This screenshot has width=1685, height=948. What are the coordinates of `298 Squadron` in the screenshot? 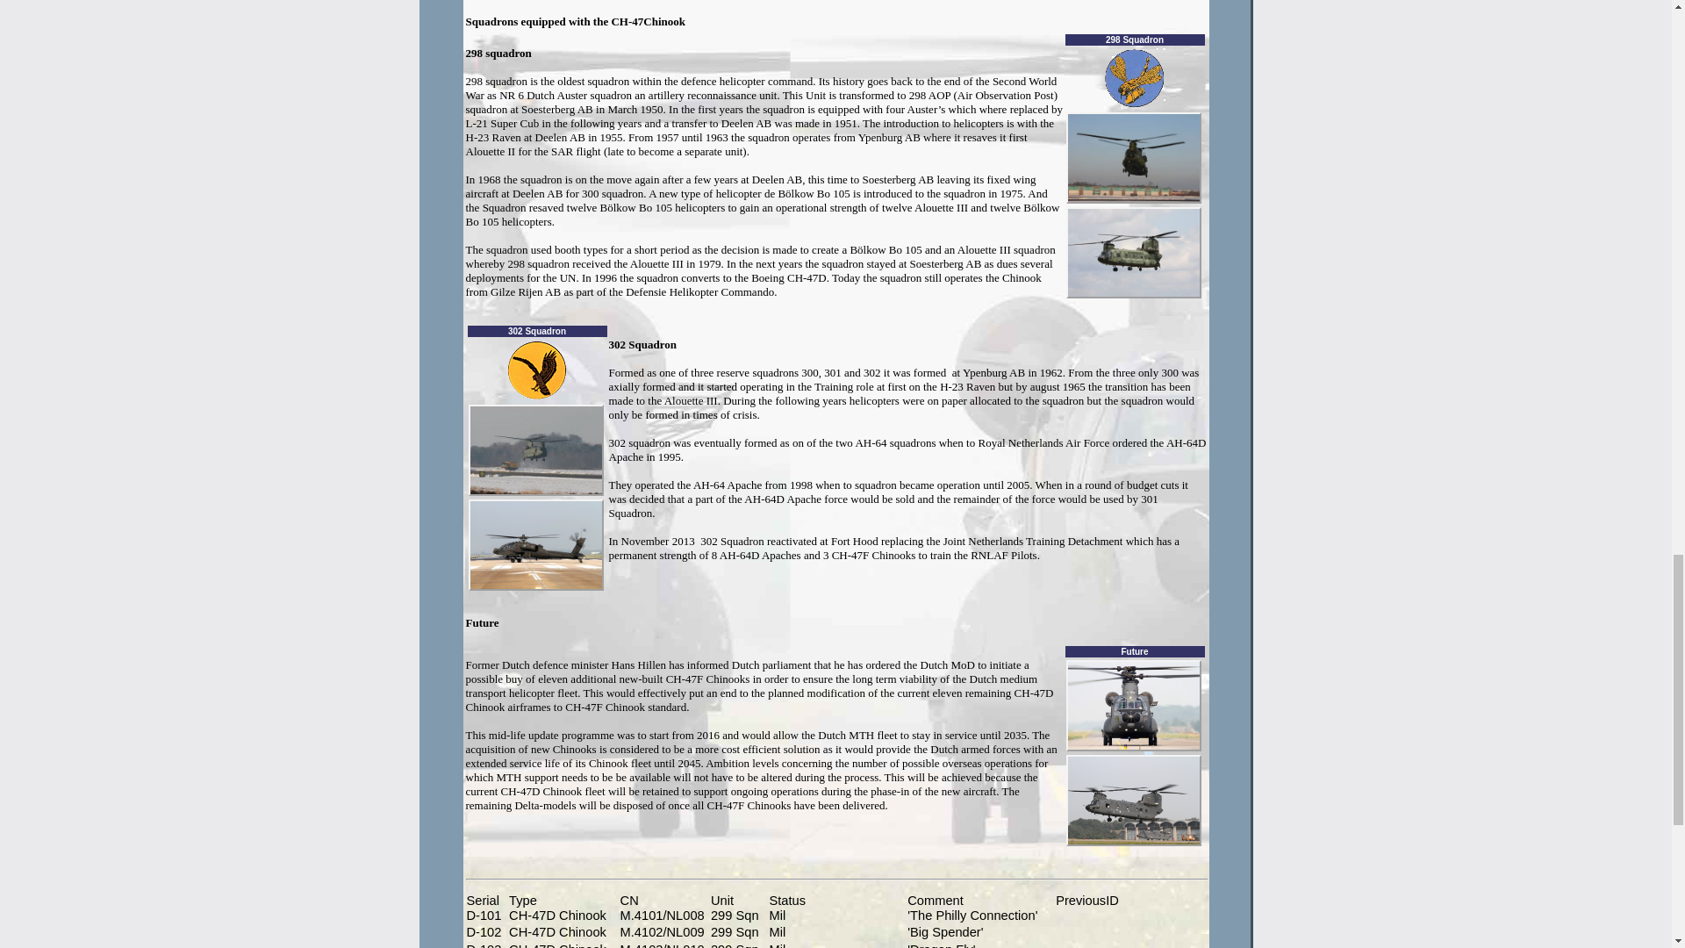 It's located at (1134, 79).